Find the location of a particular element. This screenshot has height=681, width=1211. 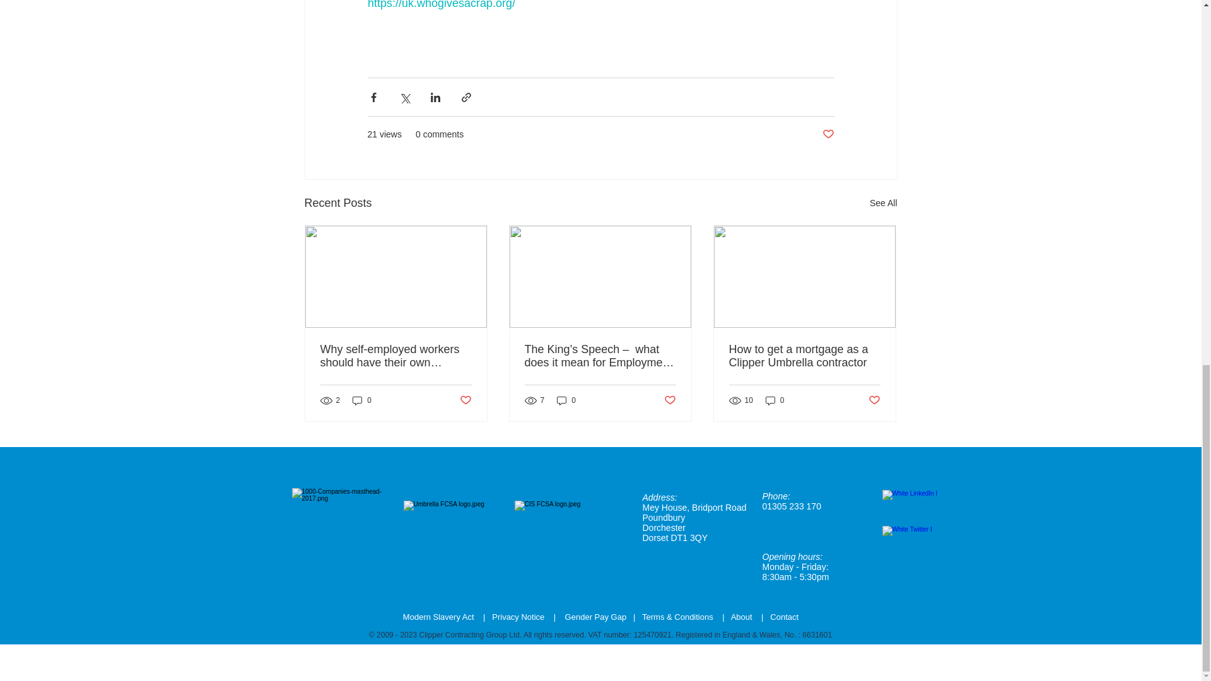

Post not marked as liked is located at coordinates (828, 134).